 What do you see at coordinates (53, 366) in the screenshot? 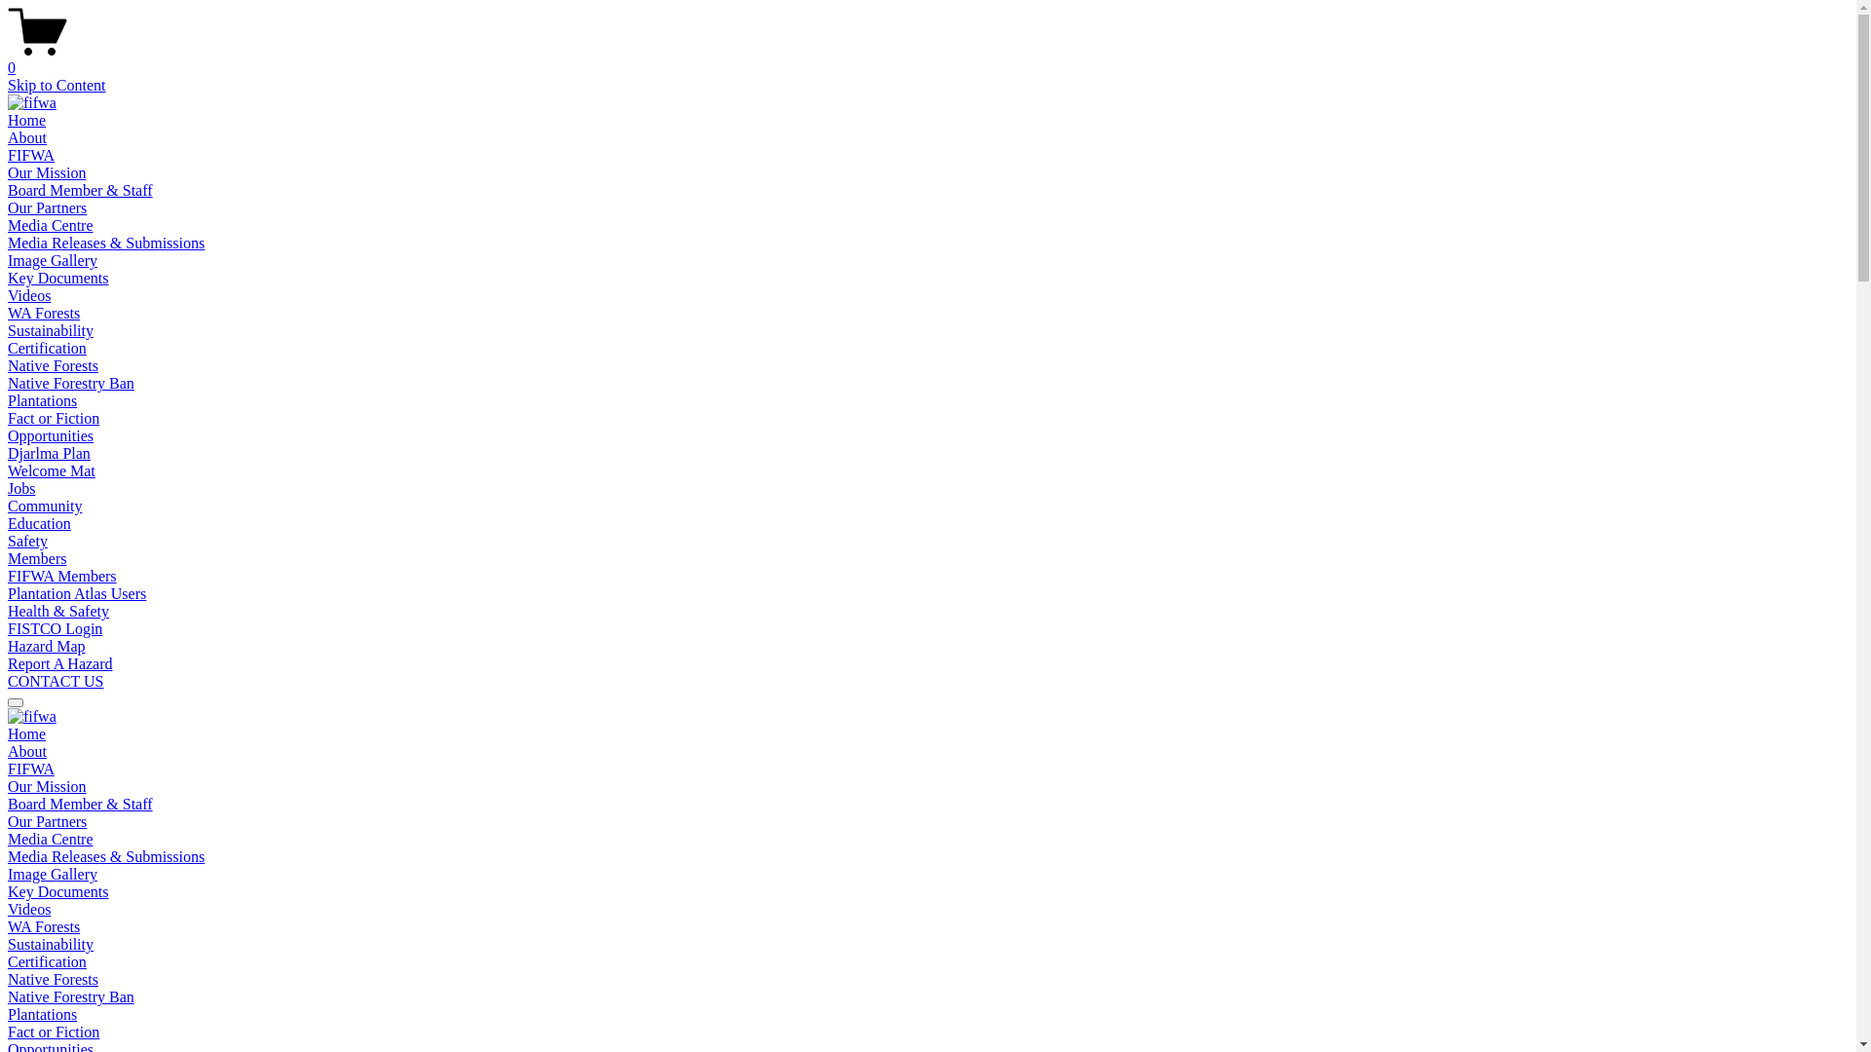
I see `Native Forests` at bounding box center [53, 366].